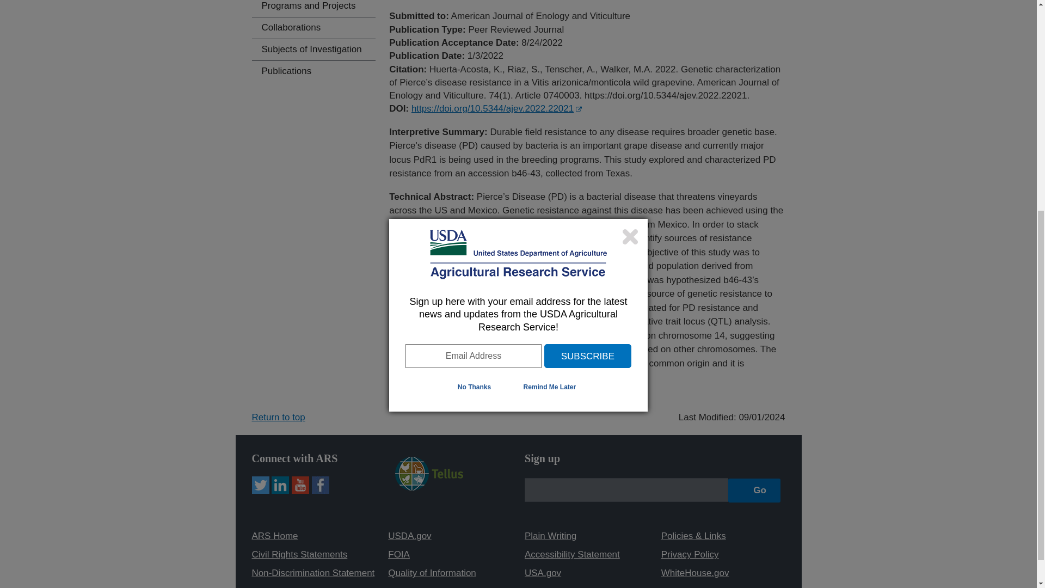 Image resolution: width=1045 pixels, height=588 pixels. What do you see at coordinates (754, 491) in the screenshot?
I see `Go` at bounding box center [754, 491].